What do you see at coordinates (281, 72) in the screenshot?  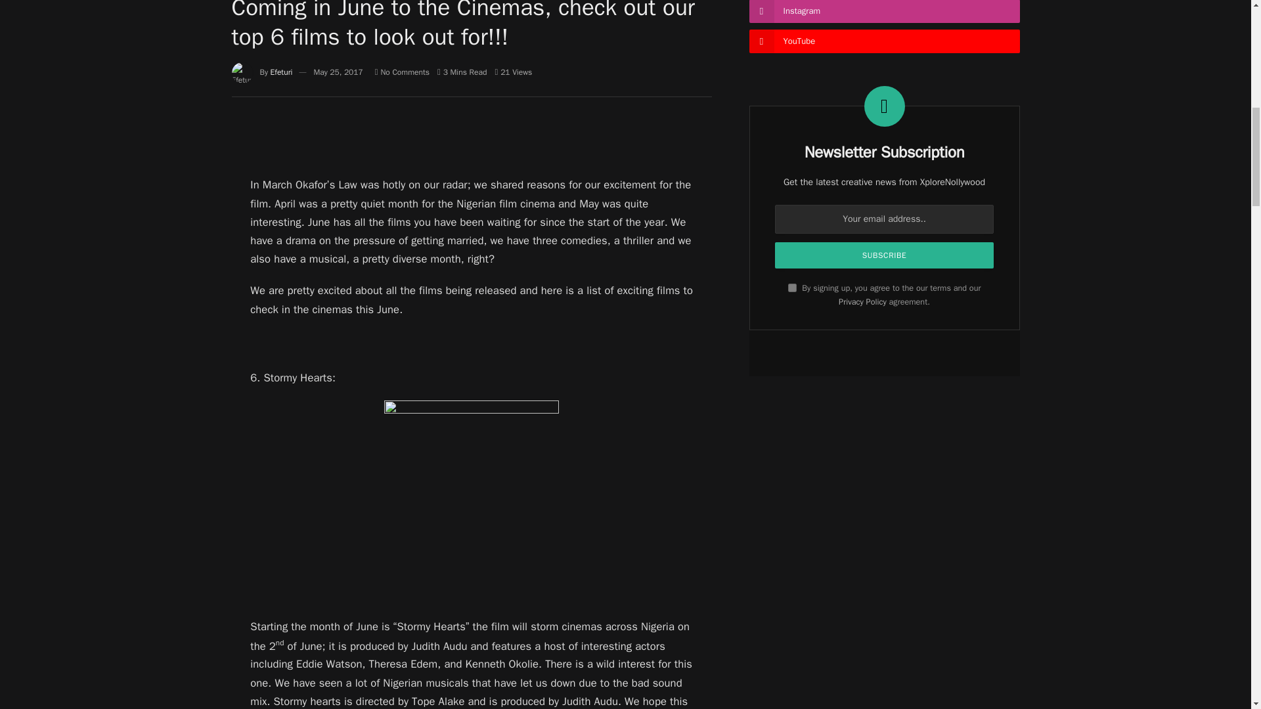 I see `Posts by Efeturi` at bounding box center [281, 72].